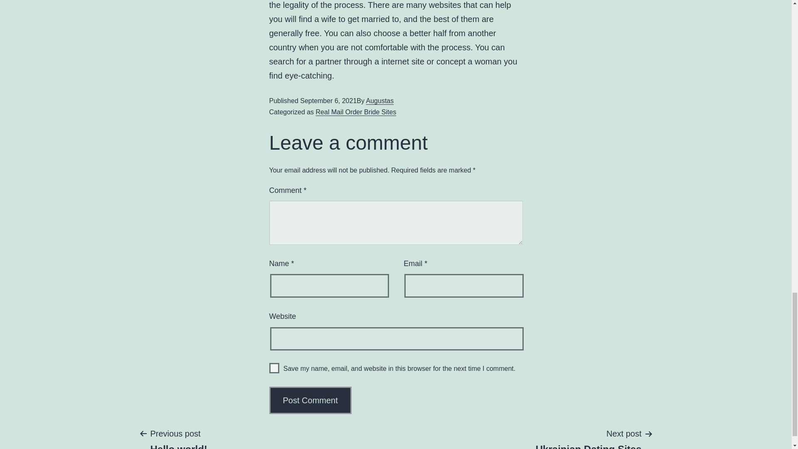 The image size is (798, 449). I want to click on yes, so click(310, 400).